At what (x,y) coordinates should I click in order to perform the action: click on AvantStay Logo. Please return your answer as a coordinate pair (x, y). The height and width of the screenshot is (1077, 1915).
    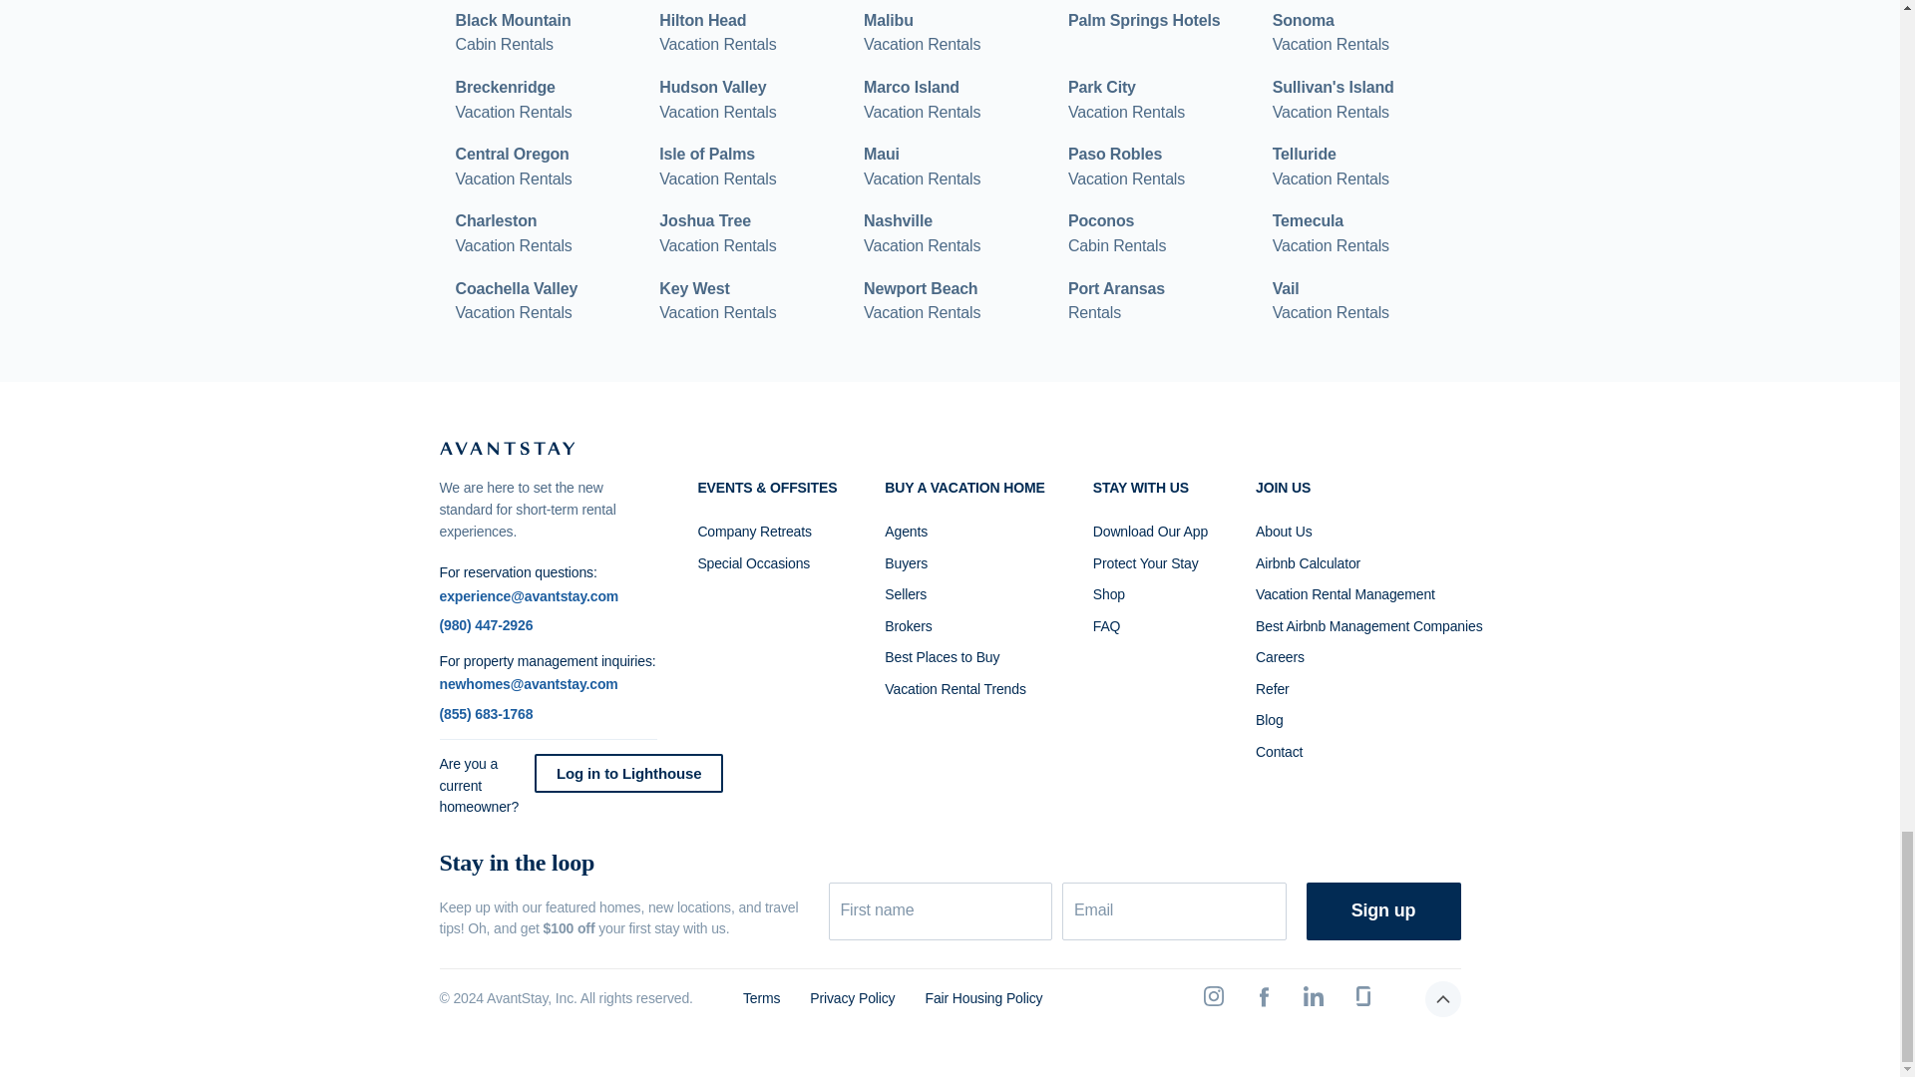
    Looking at the image, I should click on (922, 233).